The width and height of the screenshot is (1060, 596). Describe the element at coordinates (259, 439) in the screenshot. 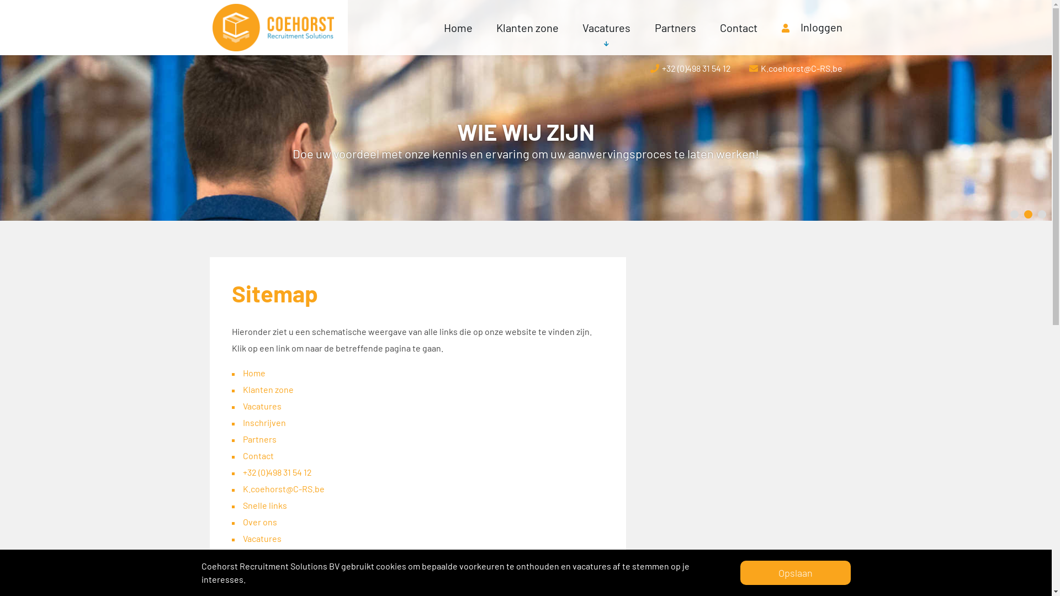

I see `Partners` at that location.